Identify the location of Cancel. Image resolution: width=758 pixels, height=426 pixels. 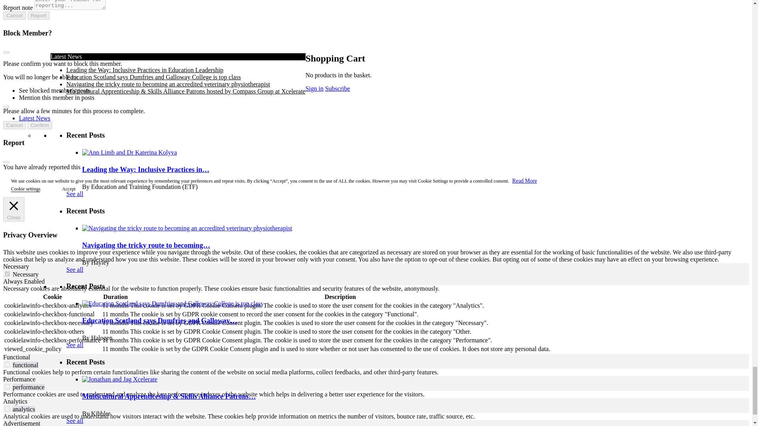
(14, 15).